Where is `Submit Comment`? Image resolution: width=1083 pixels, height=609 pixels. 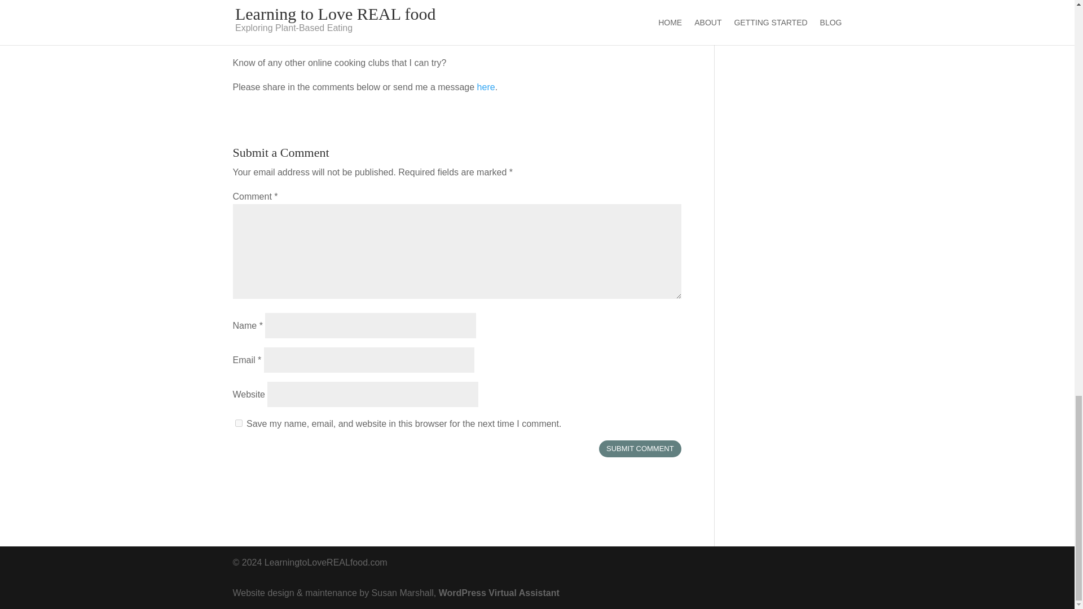 Submit Comment is located at coordinates (640, 449).